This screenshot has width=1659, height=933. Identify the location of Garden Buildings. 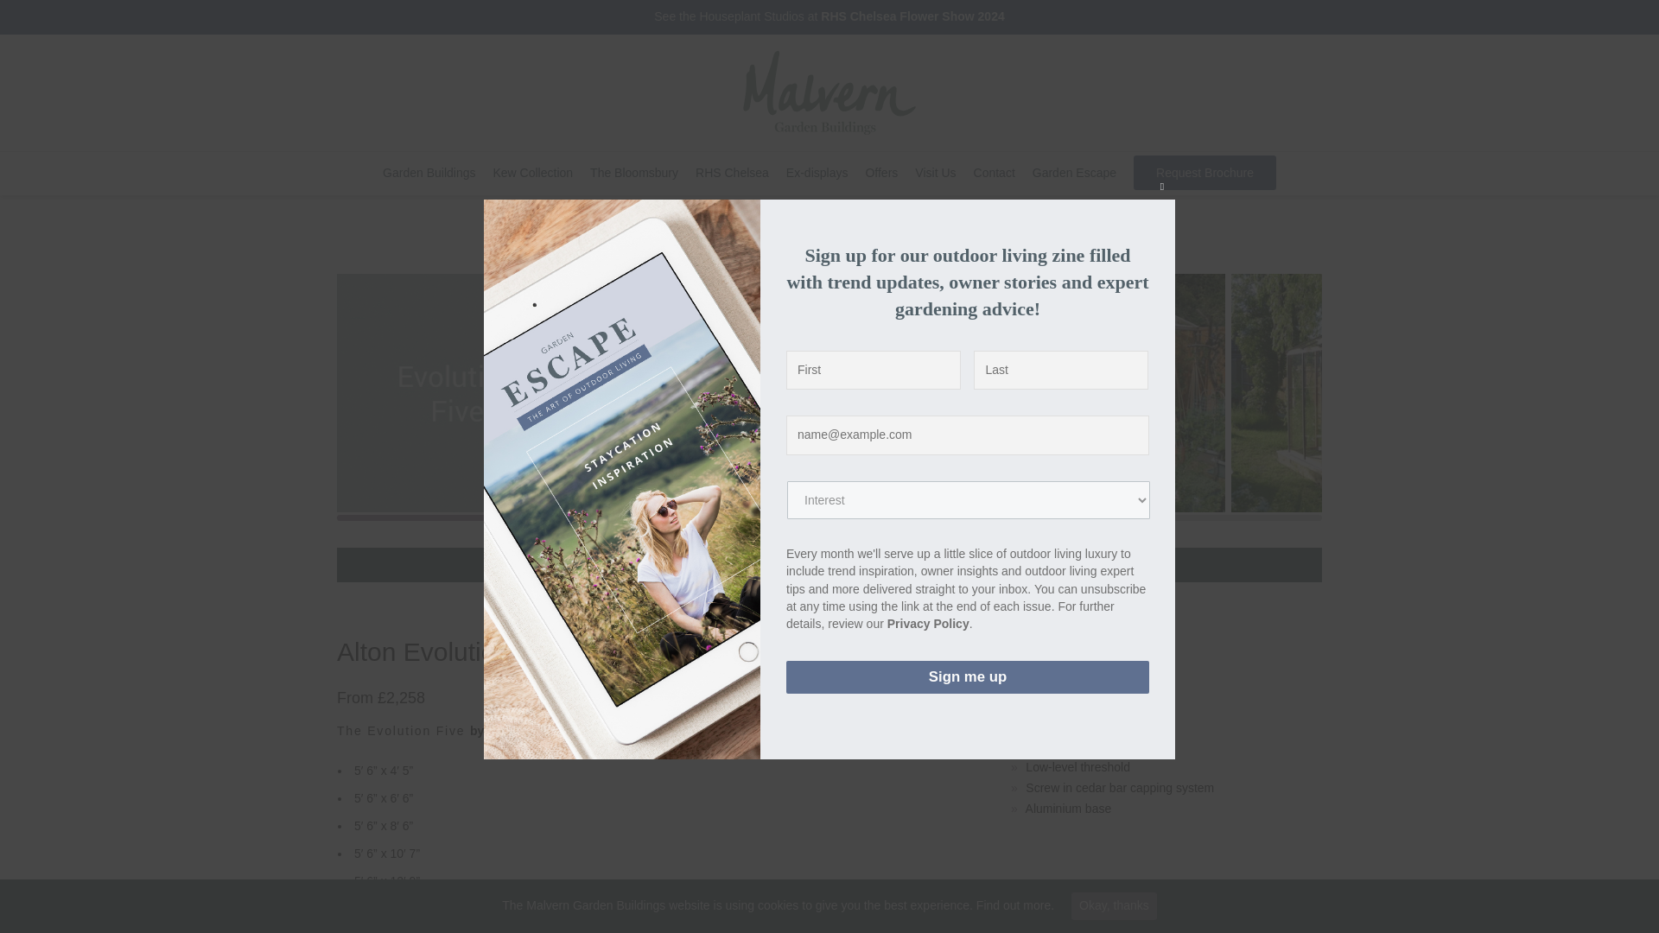
(429, 173).